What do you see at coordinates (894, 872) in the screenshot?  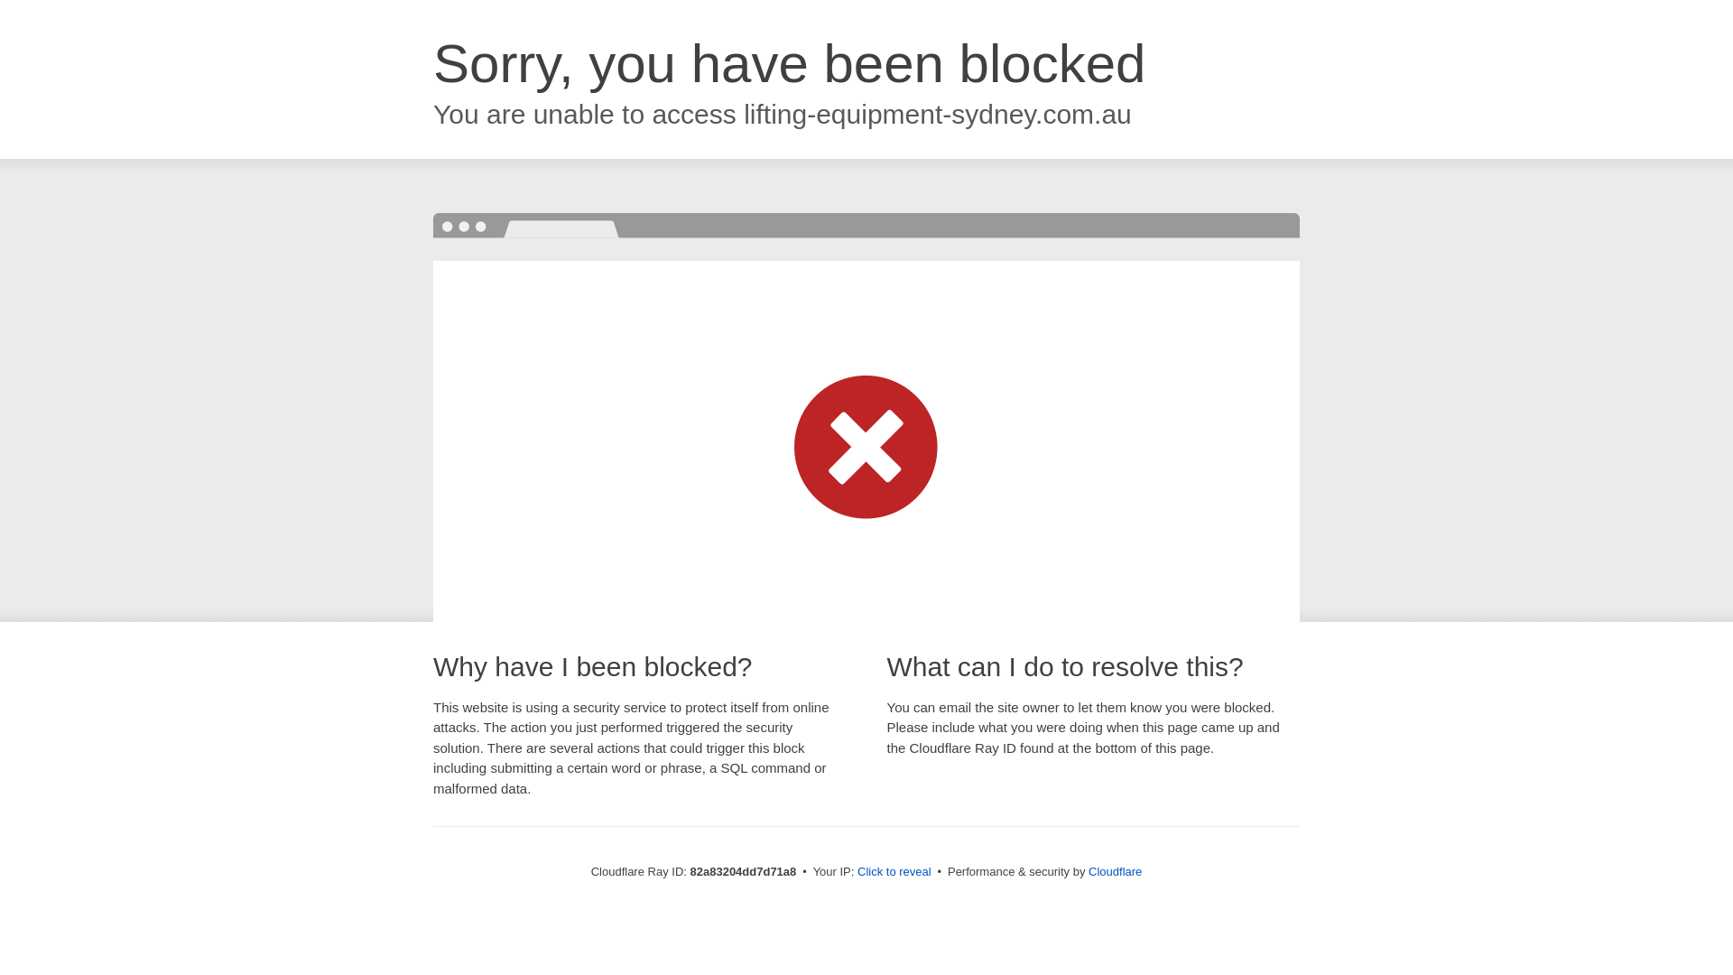 I see `Click to reveal` at bounding box center [894, 872].